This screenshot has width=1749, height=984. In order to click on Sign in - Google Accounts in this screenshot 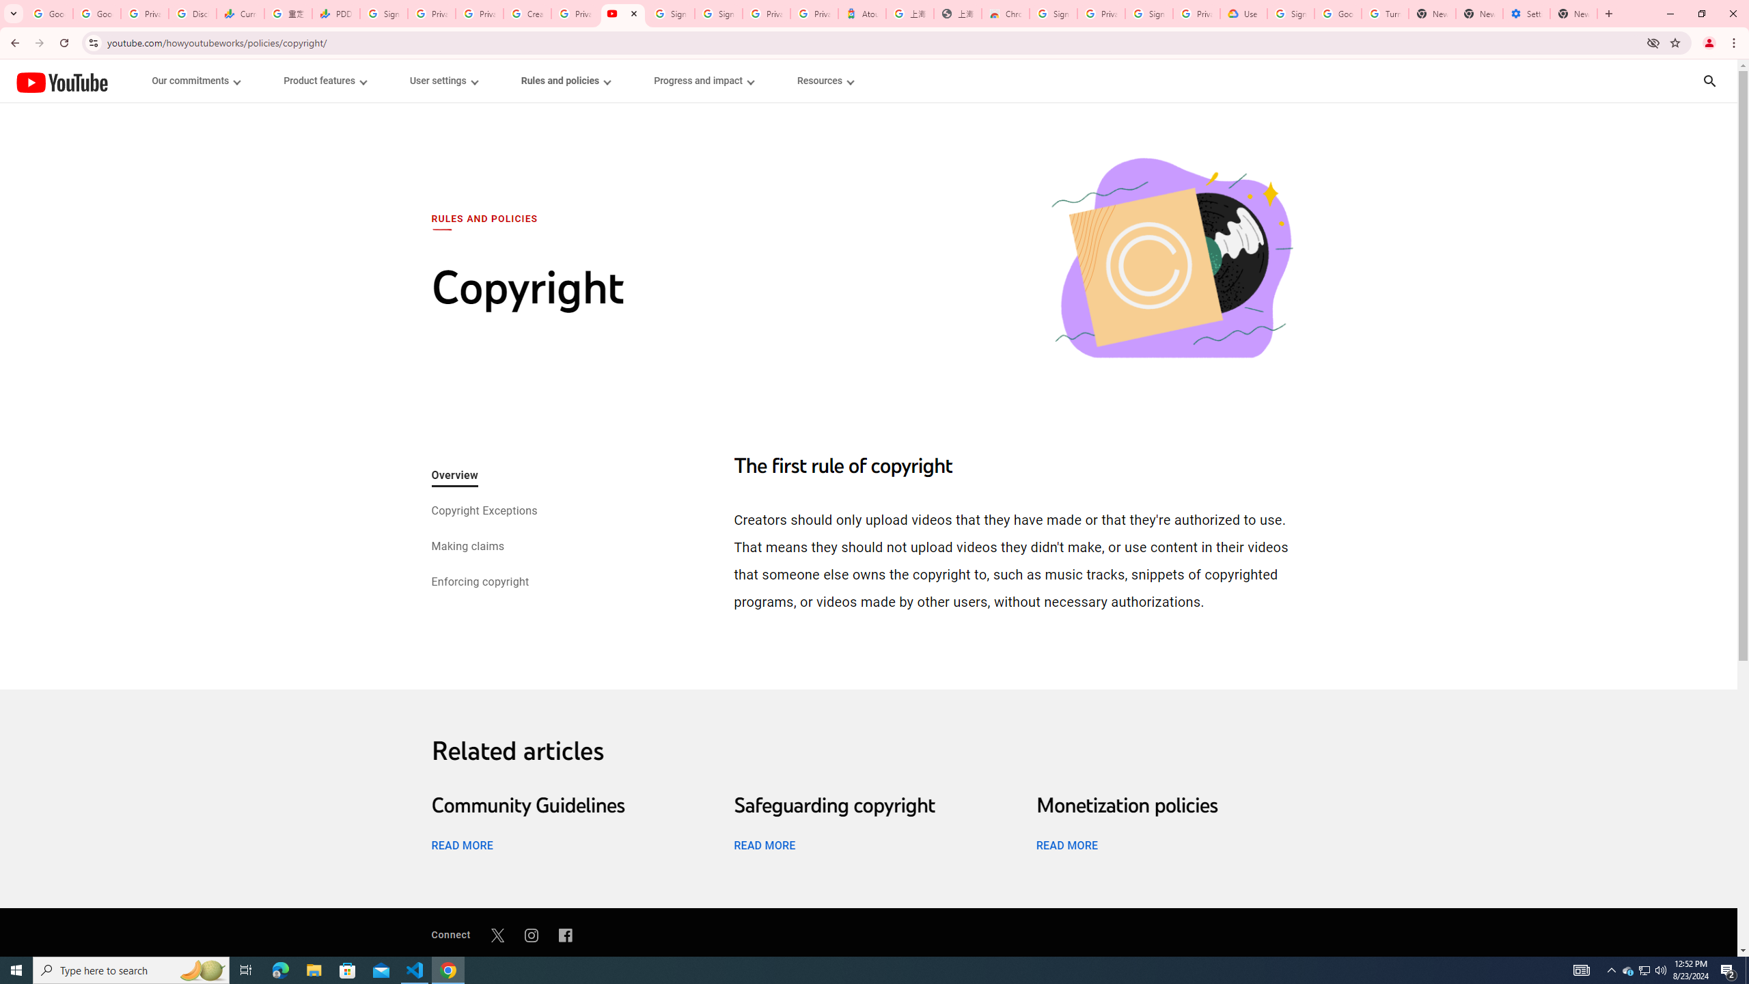, I will do `click(719, 14)`.